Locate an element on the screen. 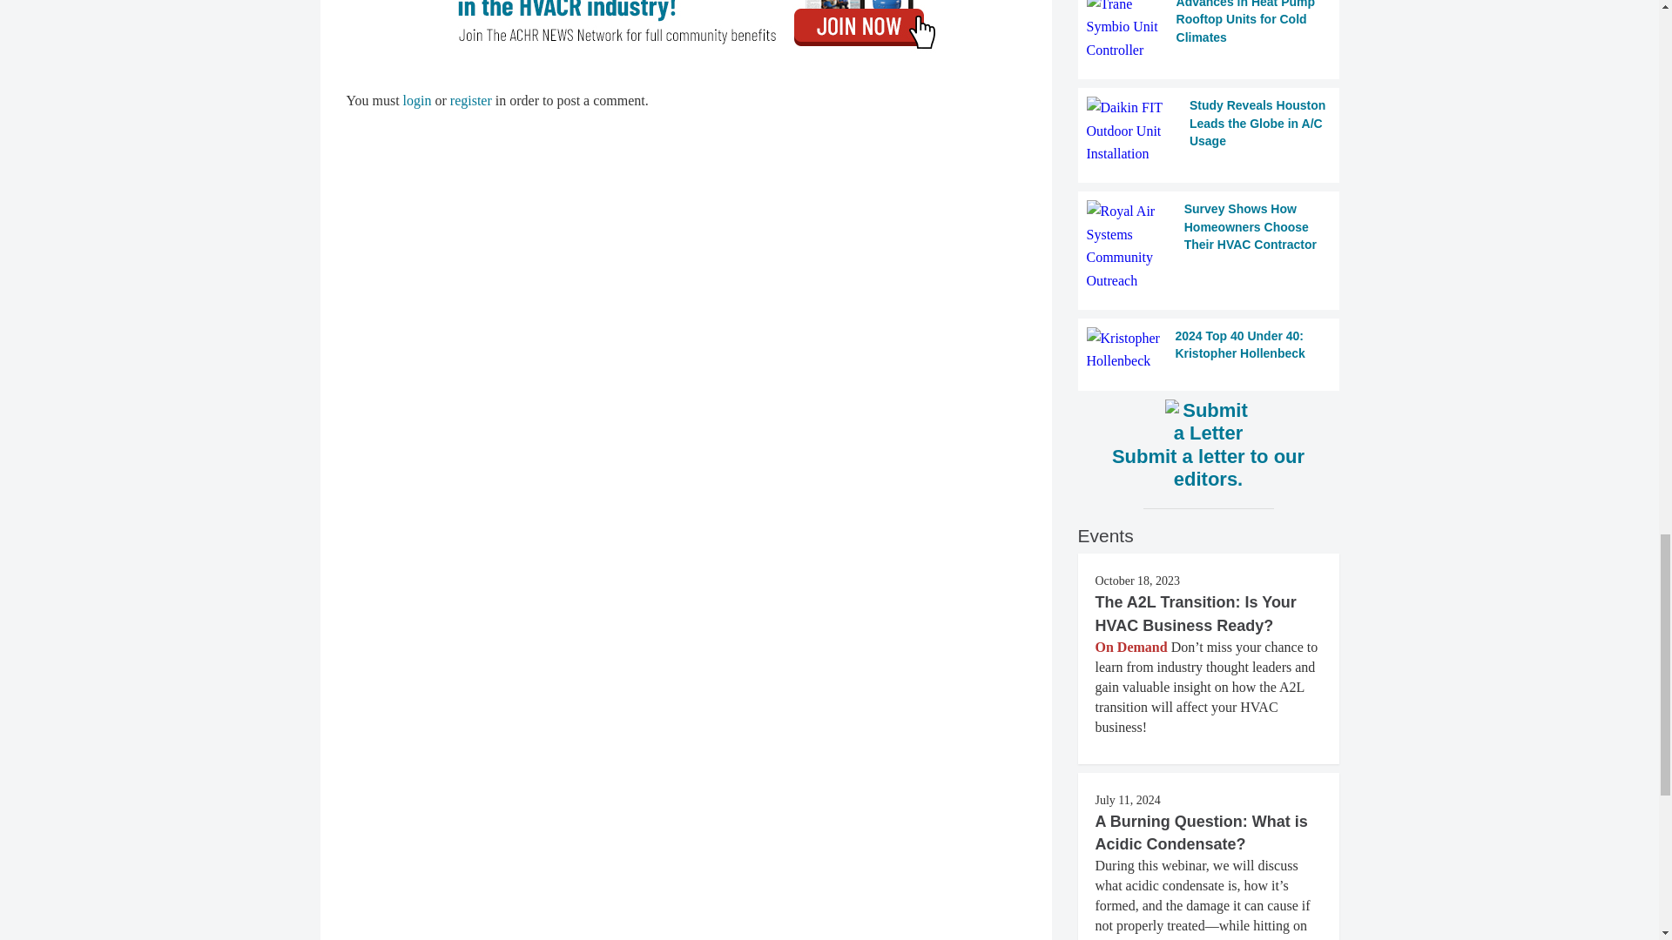 The height and width of the screenshot is (940, 1672). 2024 Top 40 Under 40: Kristopher Hollenbeck is located at coordinates (1209, 350).